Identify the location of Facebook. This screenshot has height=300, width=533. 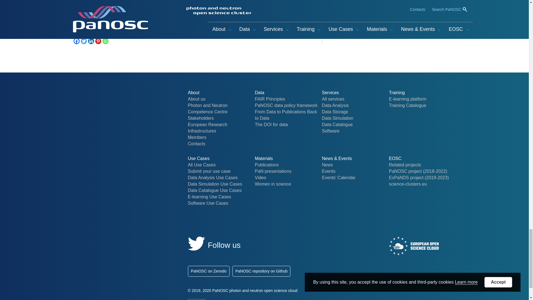
(76, 41).